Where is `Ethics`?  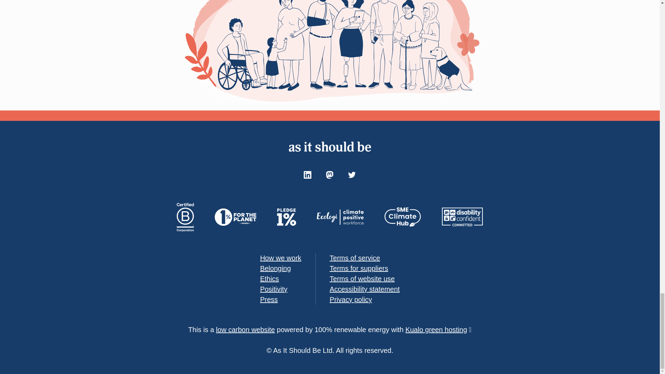 Ethics is located at coordinates (269, 278).